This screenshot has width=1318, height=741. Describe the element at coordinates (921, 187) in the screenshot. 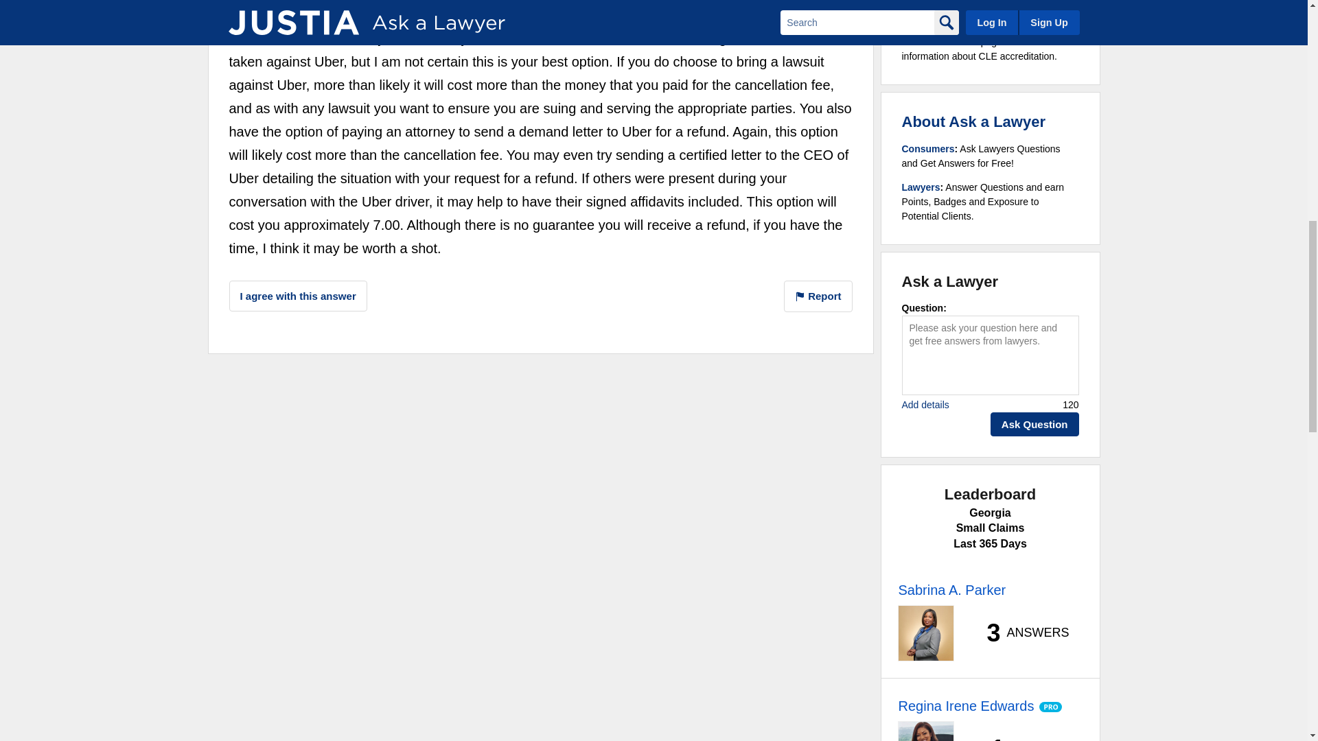

I see `Ask a Lawyer - FAQs - Lawyers` at that location.